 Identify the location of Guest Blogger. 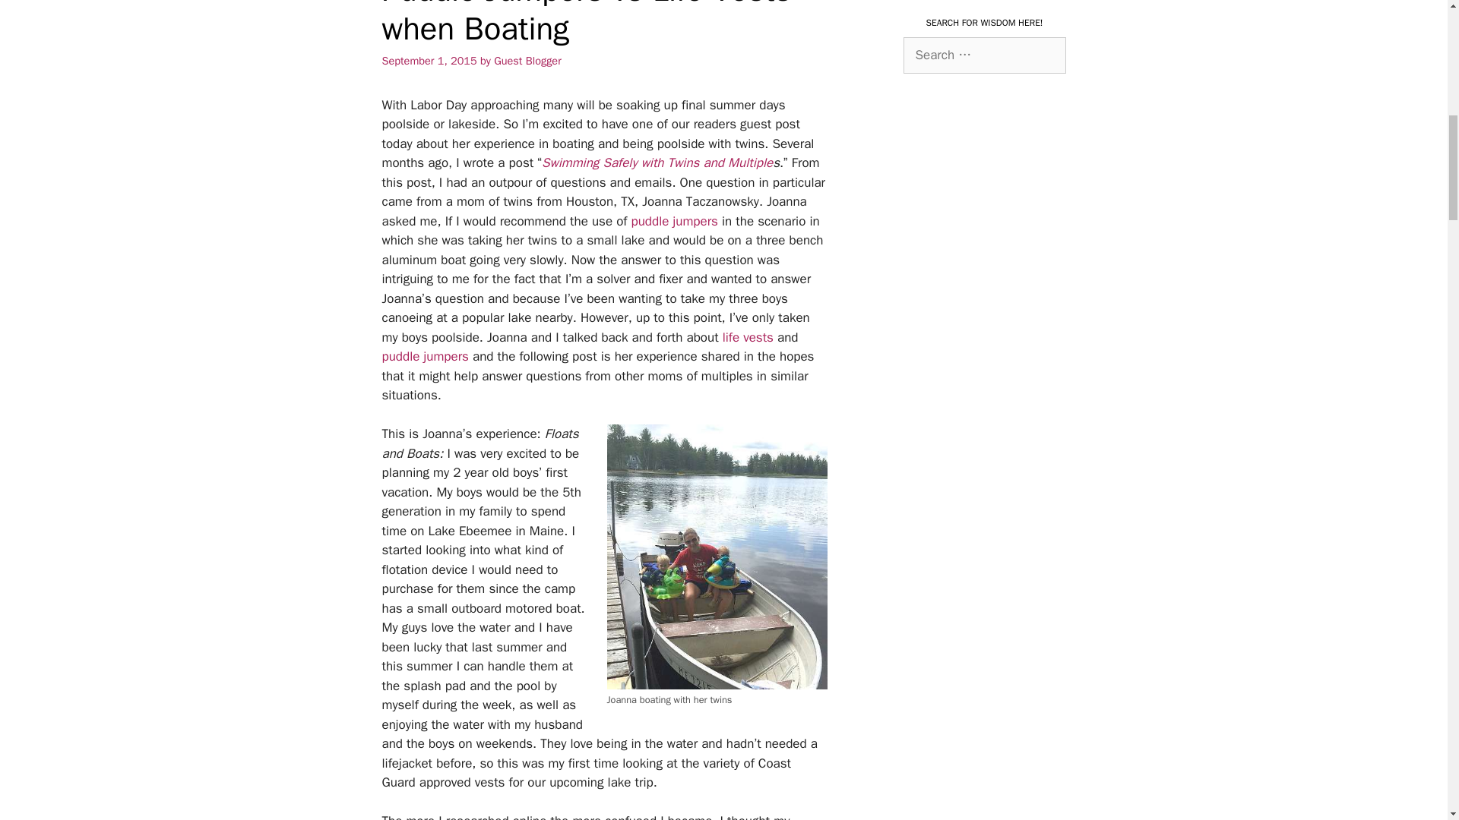
(527, 61).